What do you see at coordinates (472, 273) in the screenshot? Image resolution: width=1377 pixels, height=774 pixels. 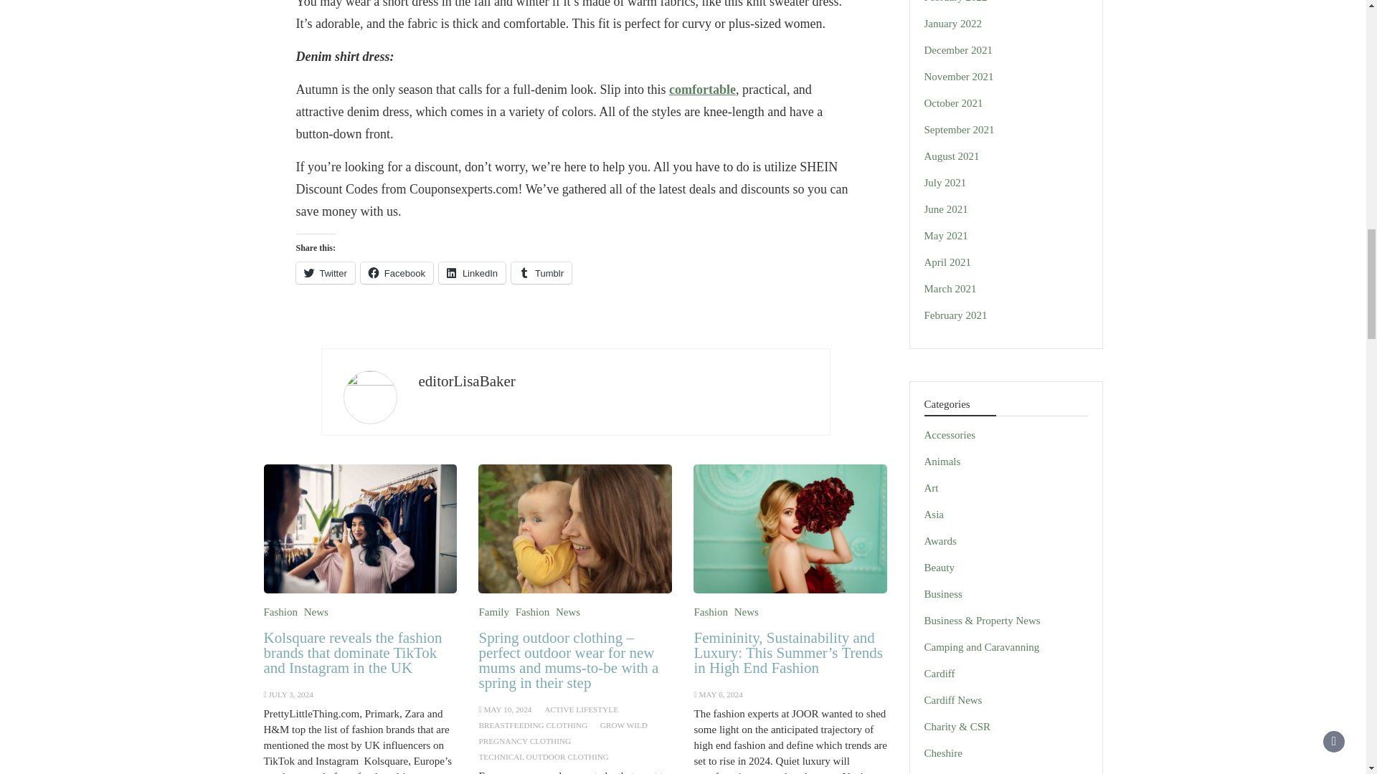 I see `LinkedIn` at bounding box center [472, 273].